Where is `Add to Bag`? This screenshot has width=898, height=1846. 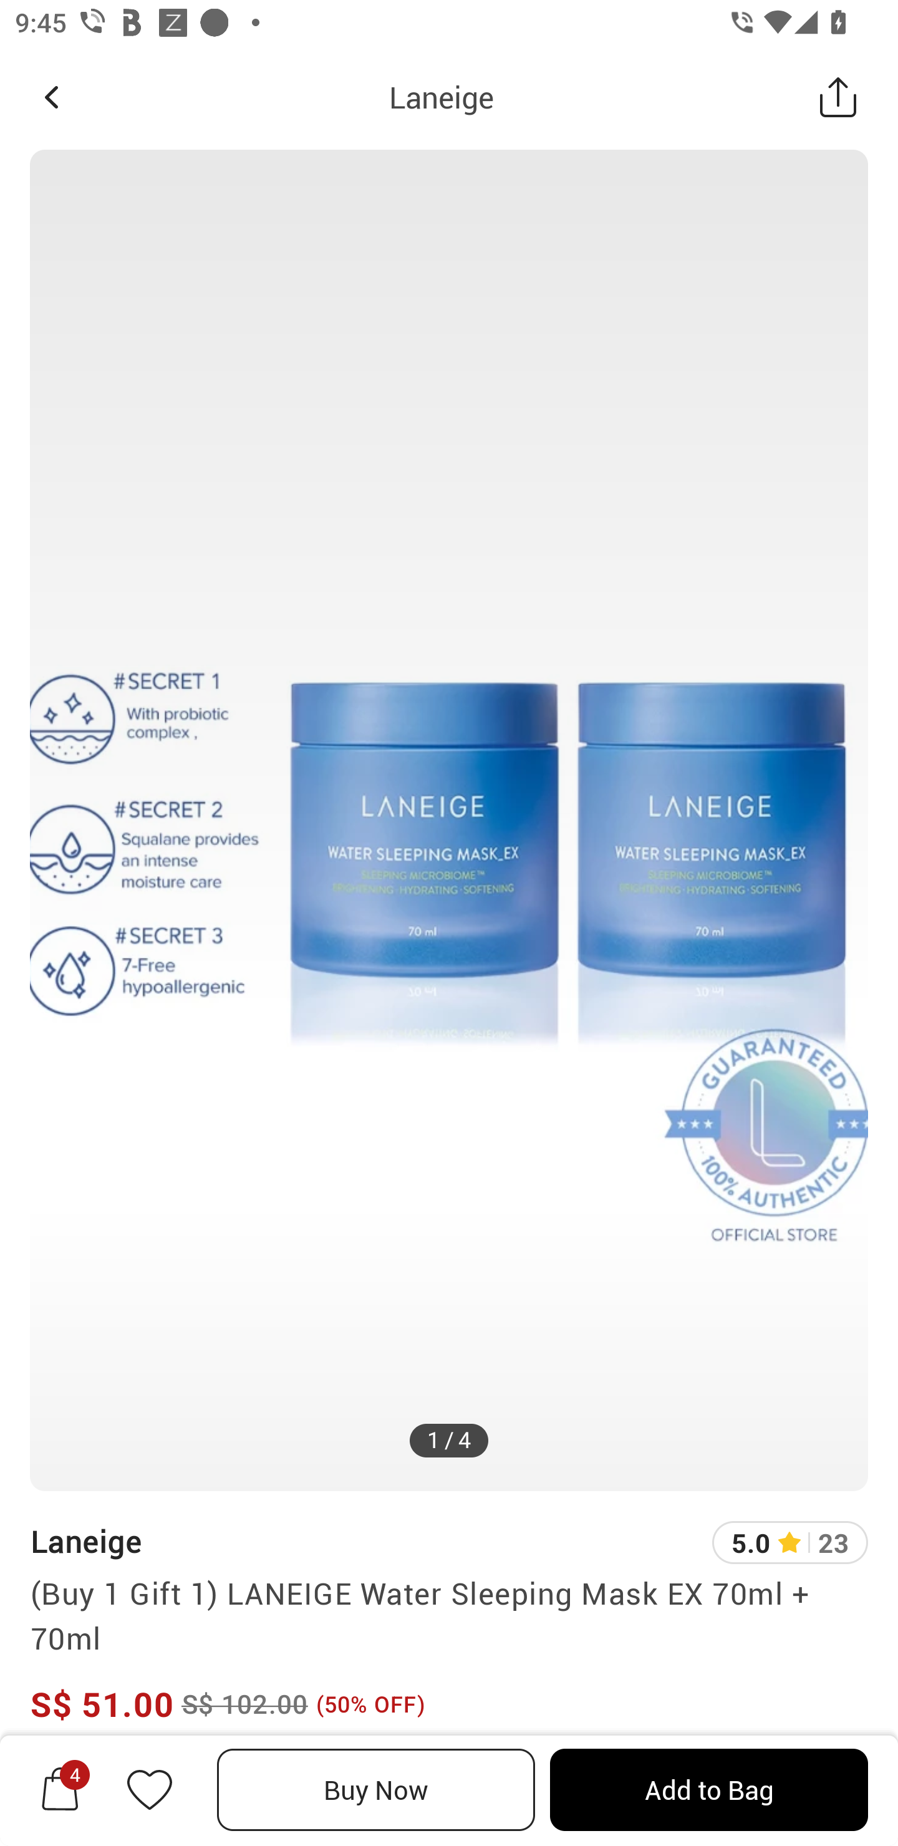 Add to Bag is located at coordinates (708, 1790).